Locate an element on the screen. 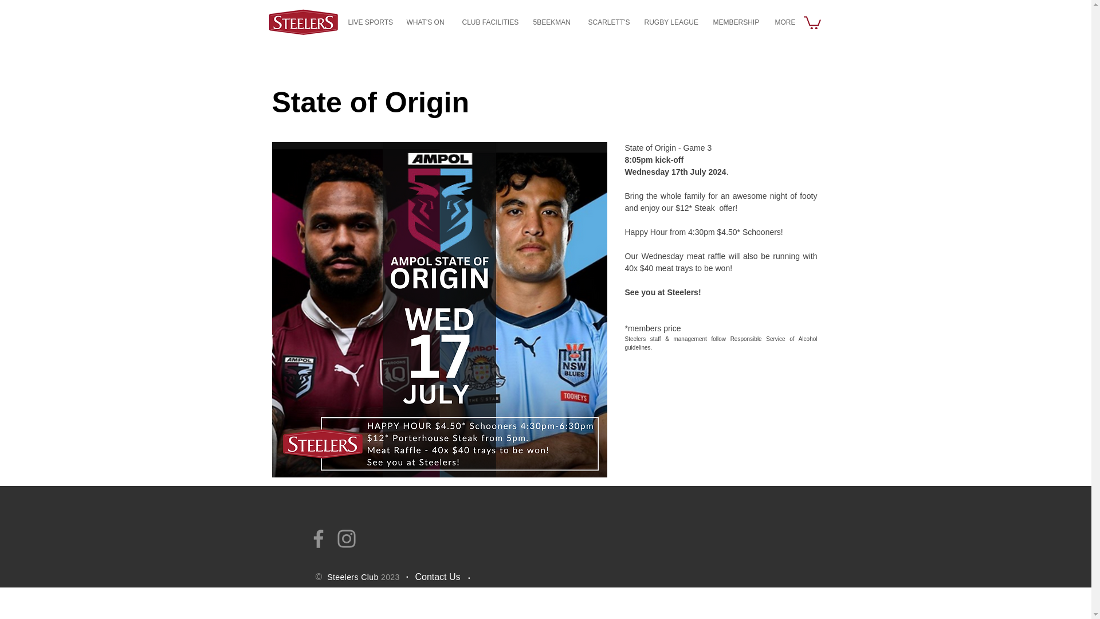 The image size is (1100, 619). RUGBY LEAGUE is located at coordinates (669, 22).